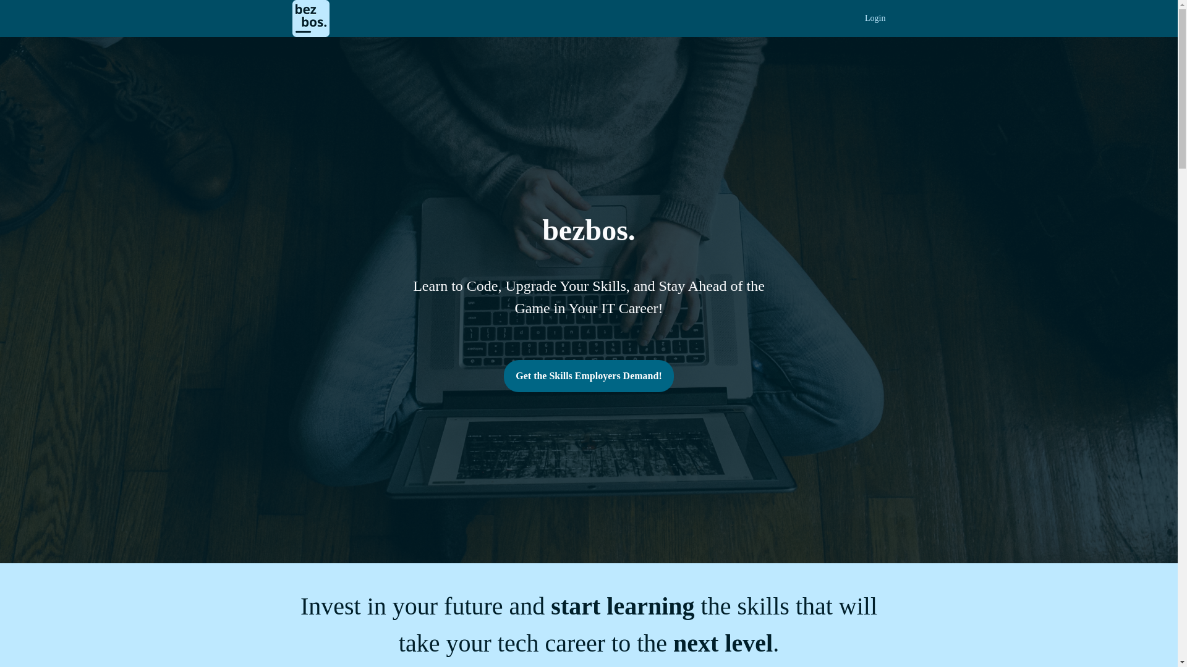  What do you see at coordinates (588, 377) in the screenshot?
I see `Get the Skills Employers Demand!` at bounding box center [588, 377].